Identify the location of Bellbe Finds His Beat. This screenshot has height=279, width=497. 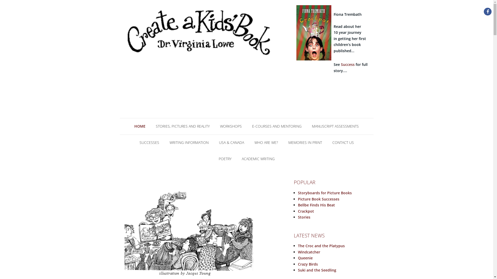
(316, 205).